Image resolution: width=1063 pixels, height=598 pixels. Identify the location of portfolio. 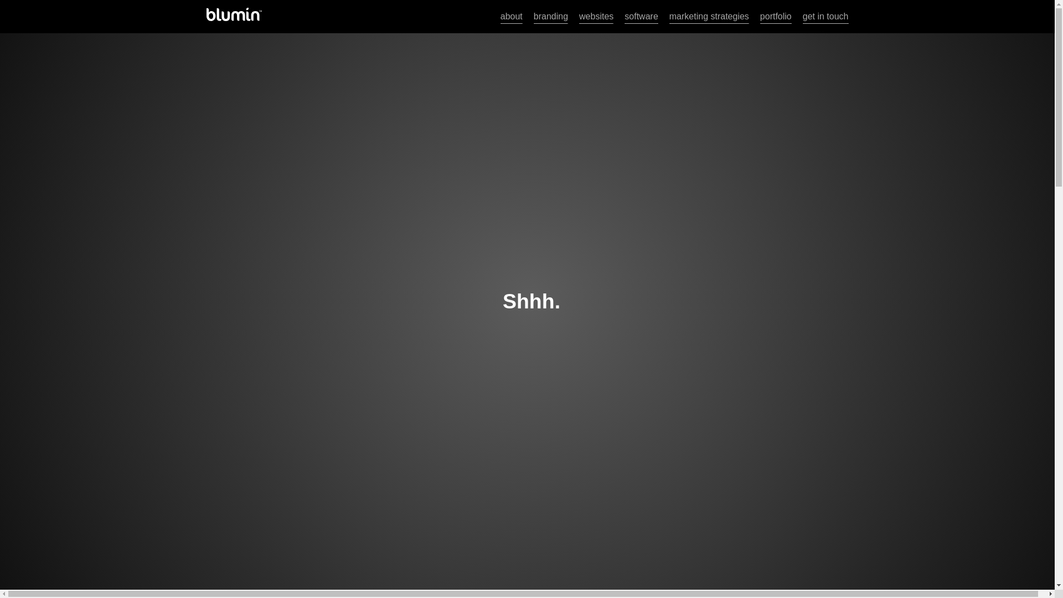
(776, 17).